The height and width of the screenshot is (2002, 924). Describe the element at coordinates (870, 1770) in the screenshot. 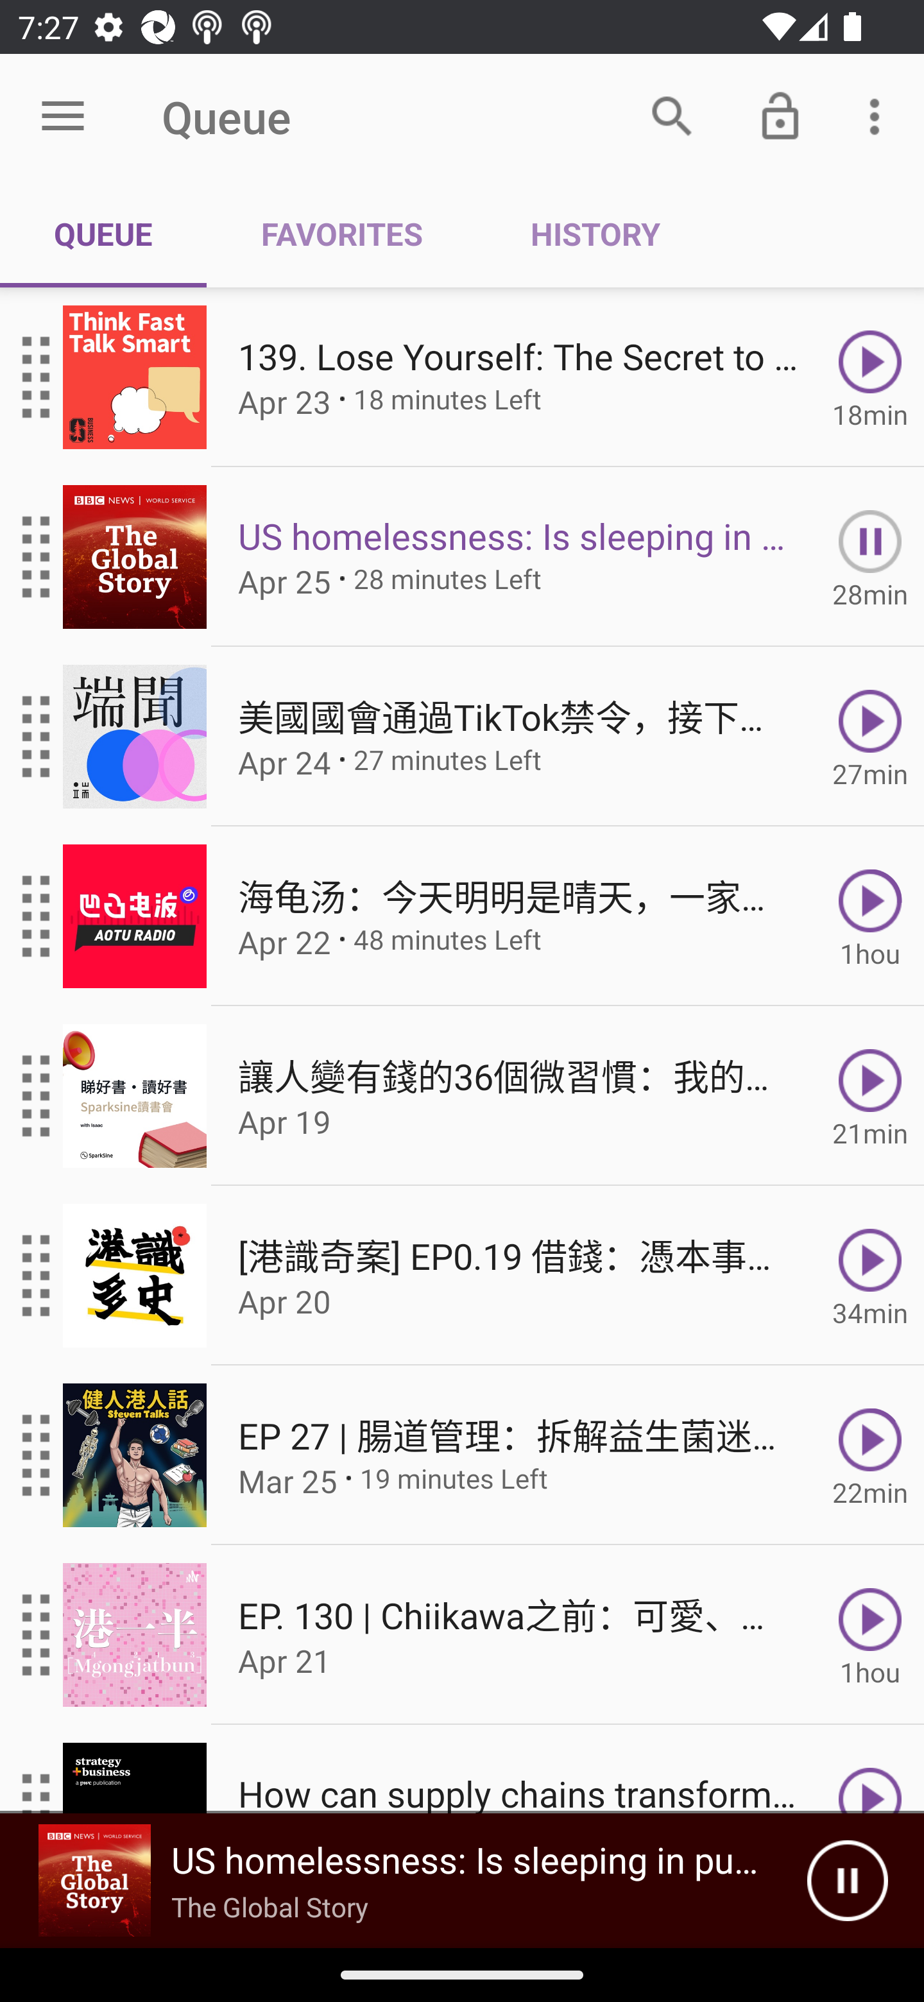

I see `Play` at that location.